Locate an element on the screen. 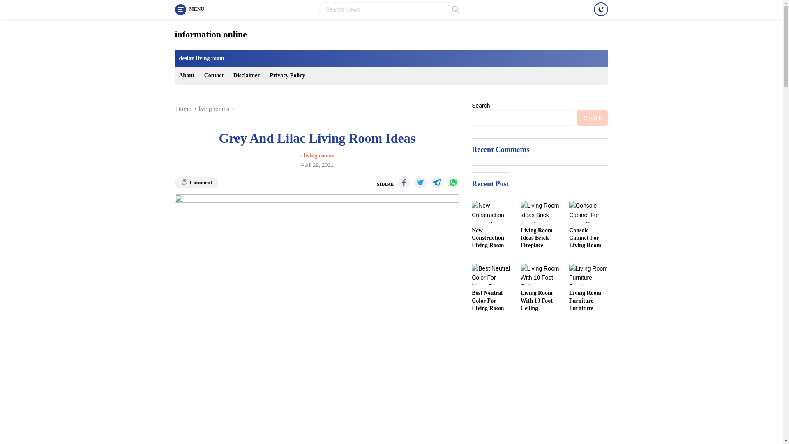 This screenshot has height=444, width=789. Telegram Share is located at coordinates (436, 183).